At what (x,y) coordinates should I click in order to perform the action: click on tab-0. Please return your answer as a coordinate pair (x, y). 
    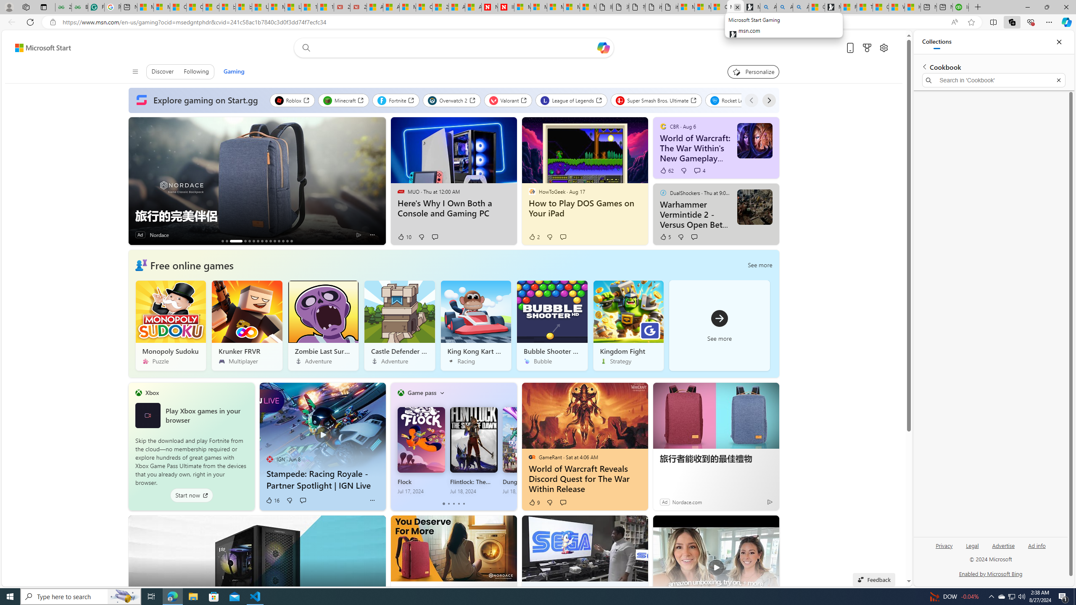
    Looking at the image, I should click on (444, 504).